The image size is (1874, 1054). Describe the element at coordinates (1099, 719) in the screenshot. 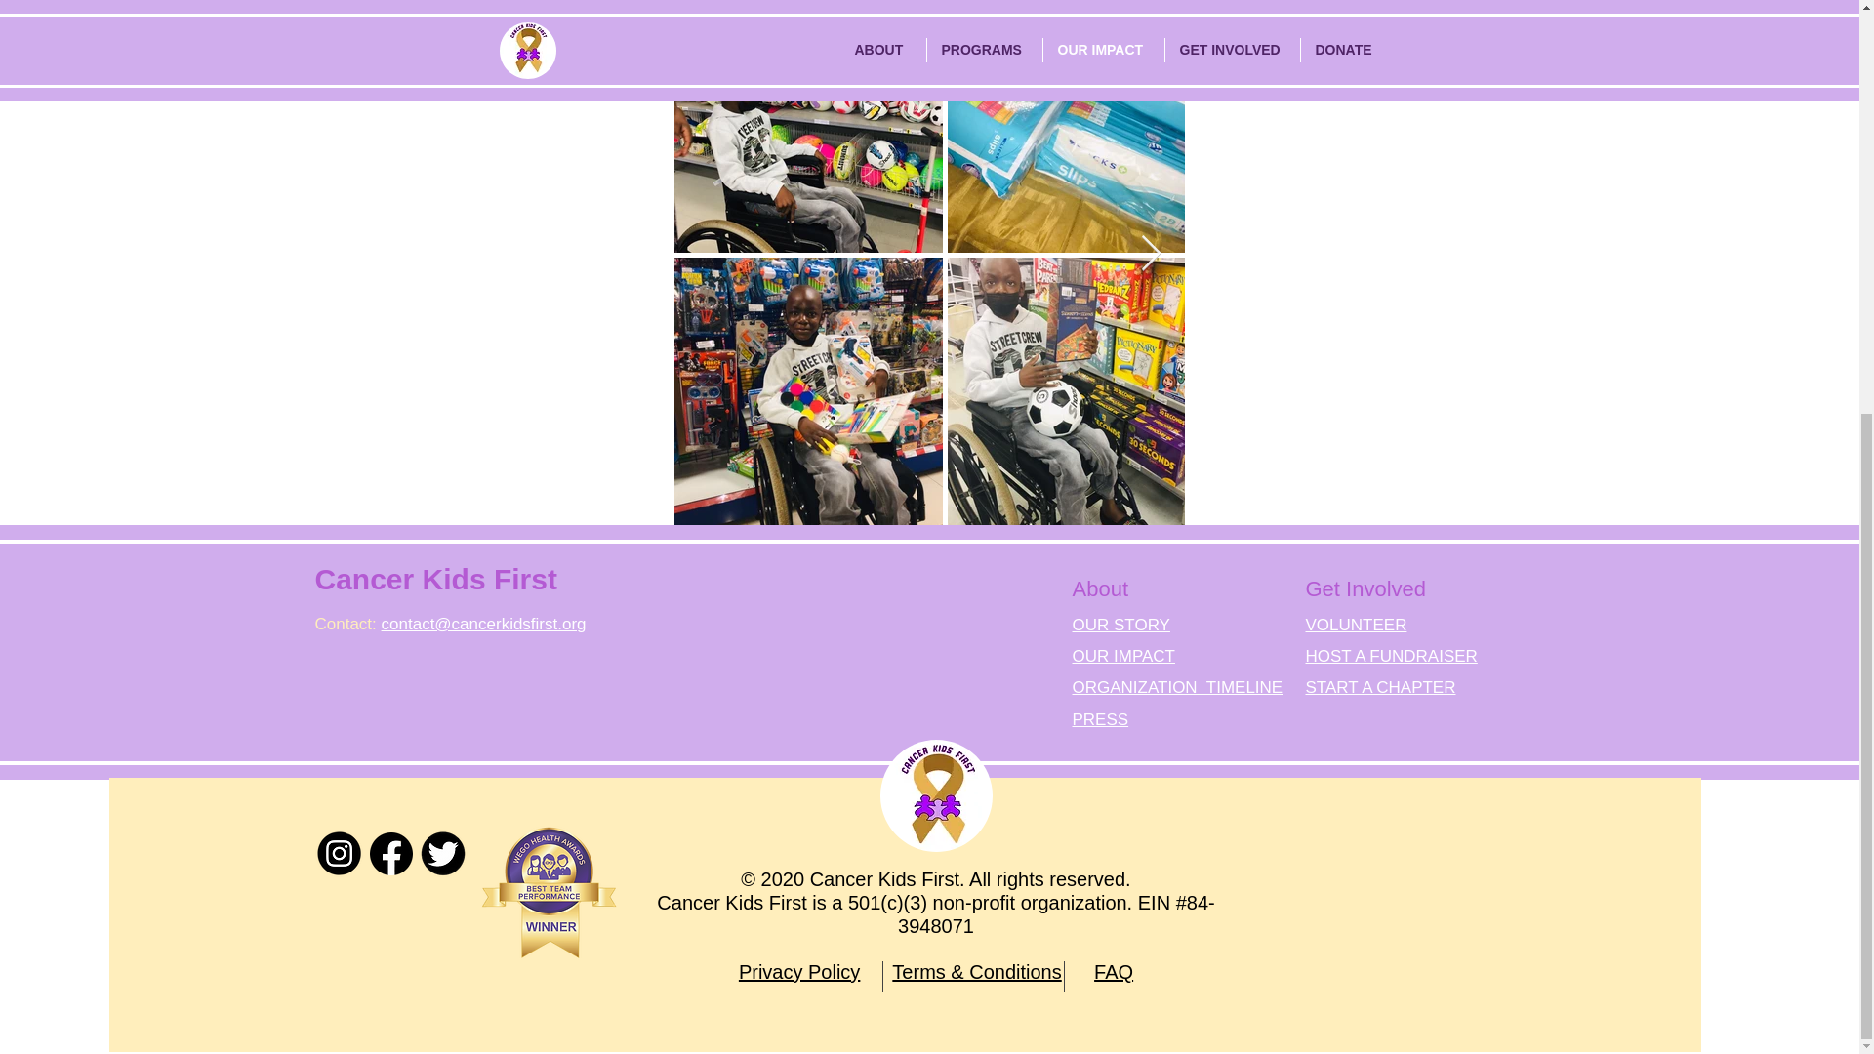

I see `PRESS` at that location.